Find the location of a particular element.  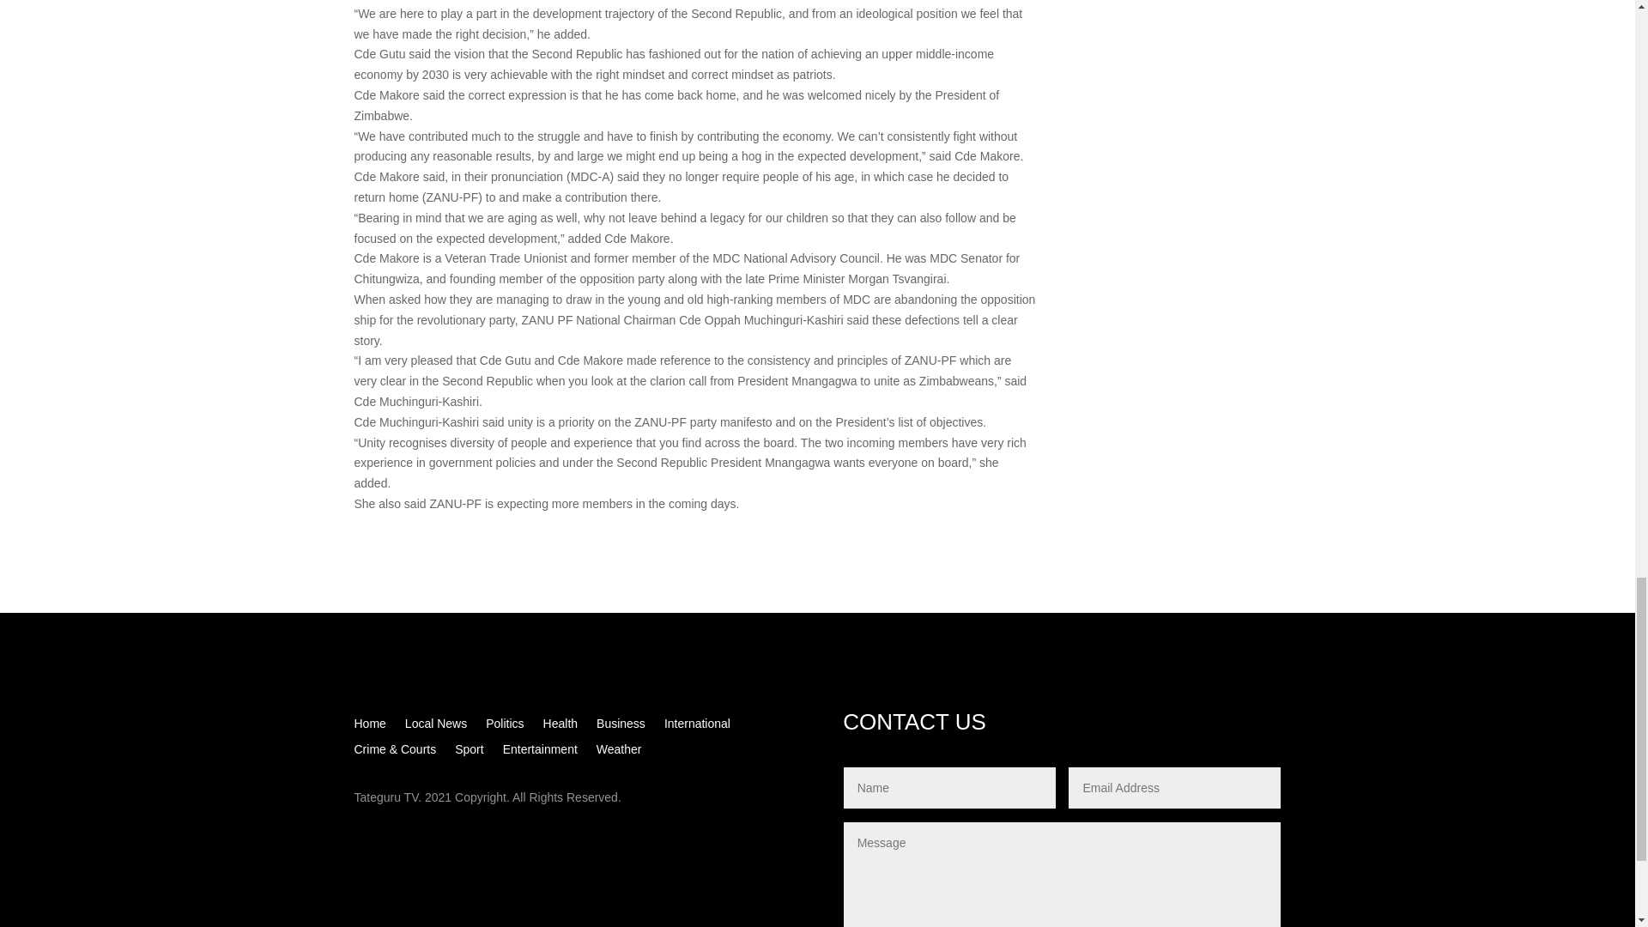

Home is located at coordinates (369, 726).